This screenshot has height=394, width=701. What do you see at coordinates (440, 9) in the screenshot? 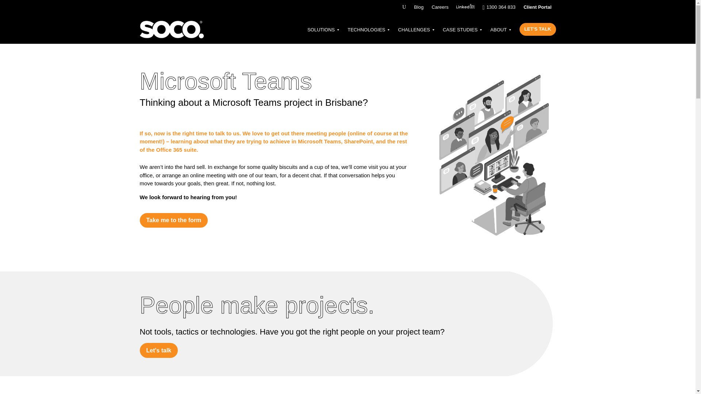
I see `Careers` at bounding box center [440, 9].